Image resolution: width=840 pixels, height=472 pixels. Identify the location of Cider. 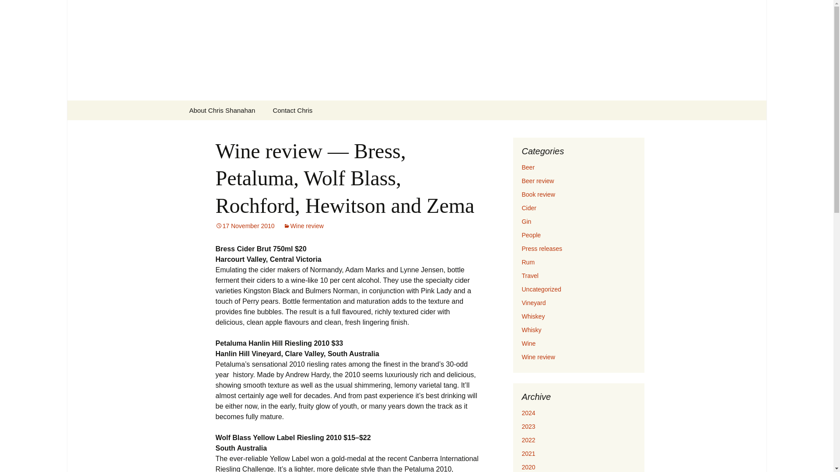
(528, 208).